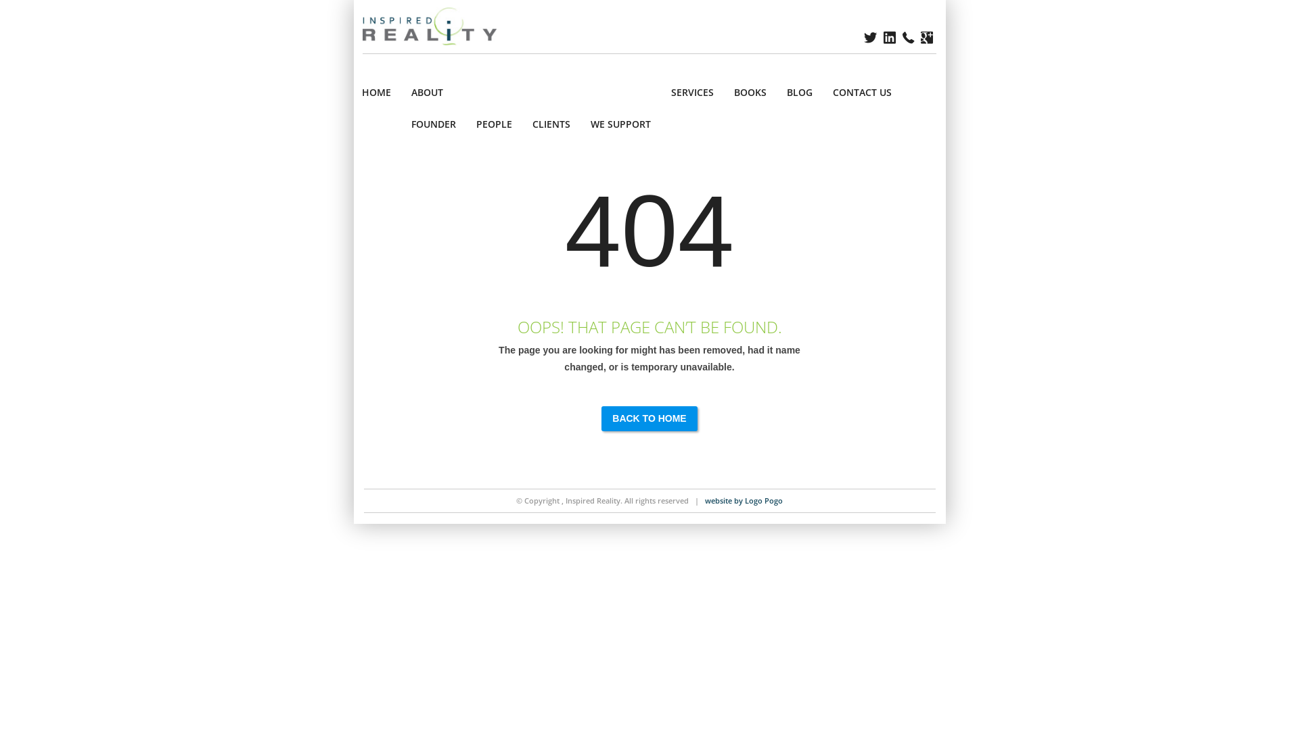  I want to click on WE SUPPORT, so click(621, 124).